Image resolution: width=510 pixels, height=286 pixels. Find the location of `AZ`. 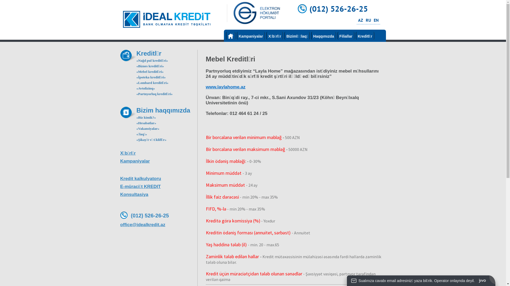

AZ is located at coordinates (361, 20).